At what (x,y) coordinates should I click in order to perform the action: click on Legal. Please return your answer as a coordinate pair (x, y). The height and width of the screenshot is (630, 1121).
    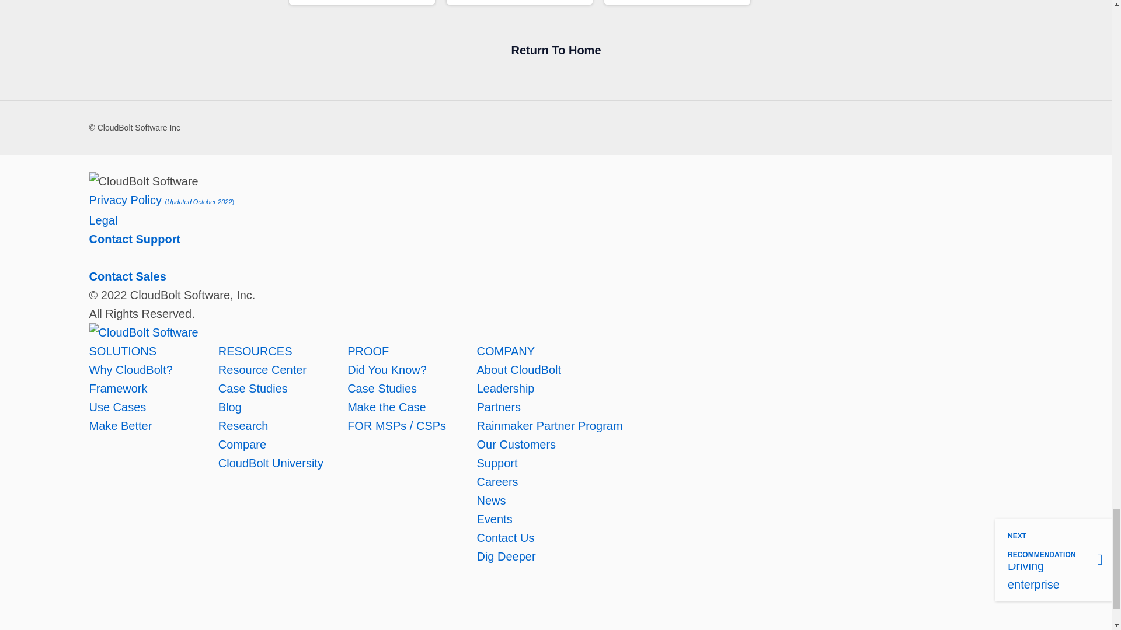
    Looking at the image, I should click on (103, 220).